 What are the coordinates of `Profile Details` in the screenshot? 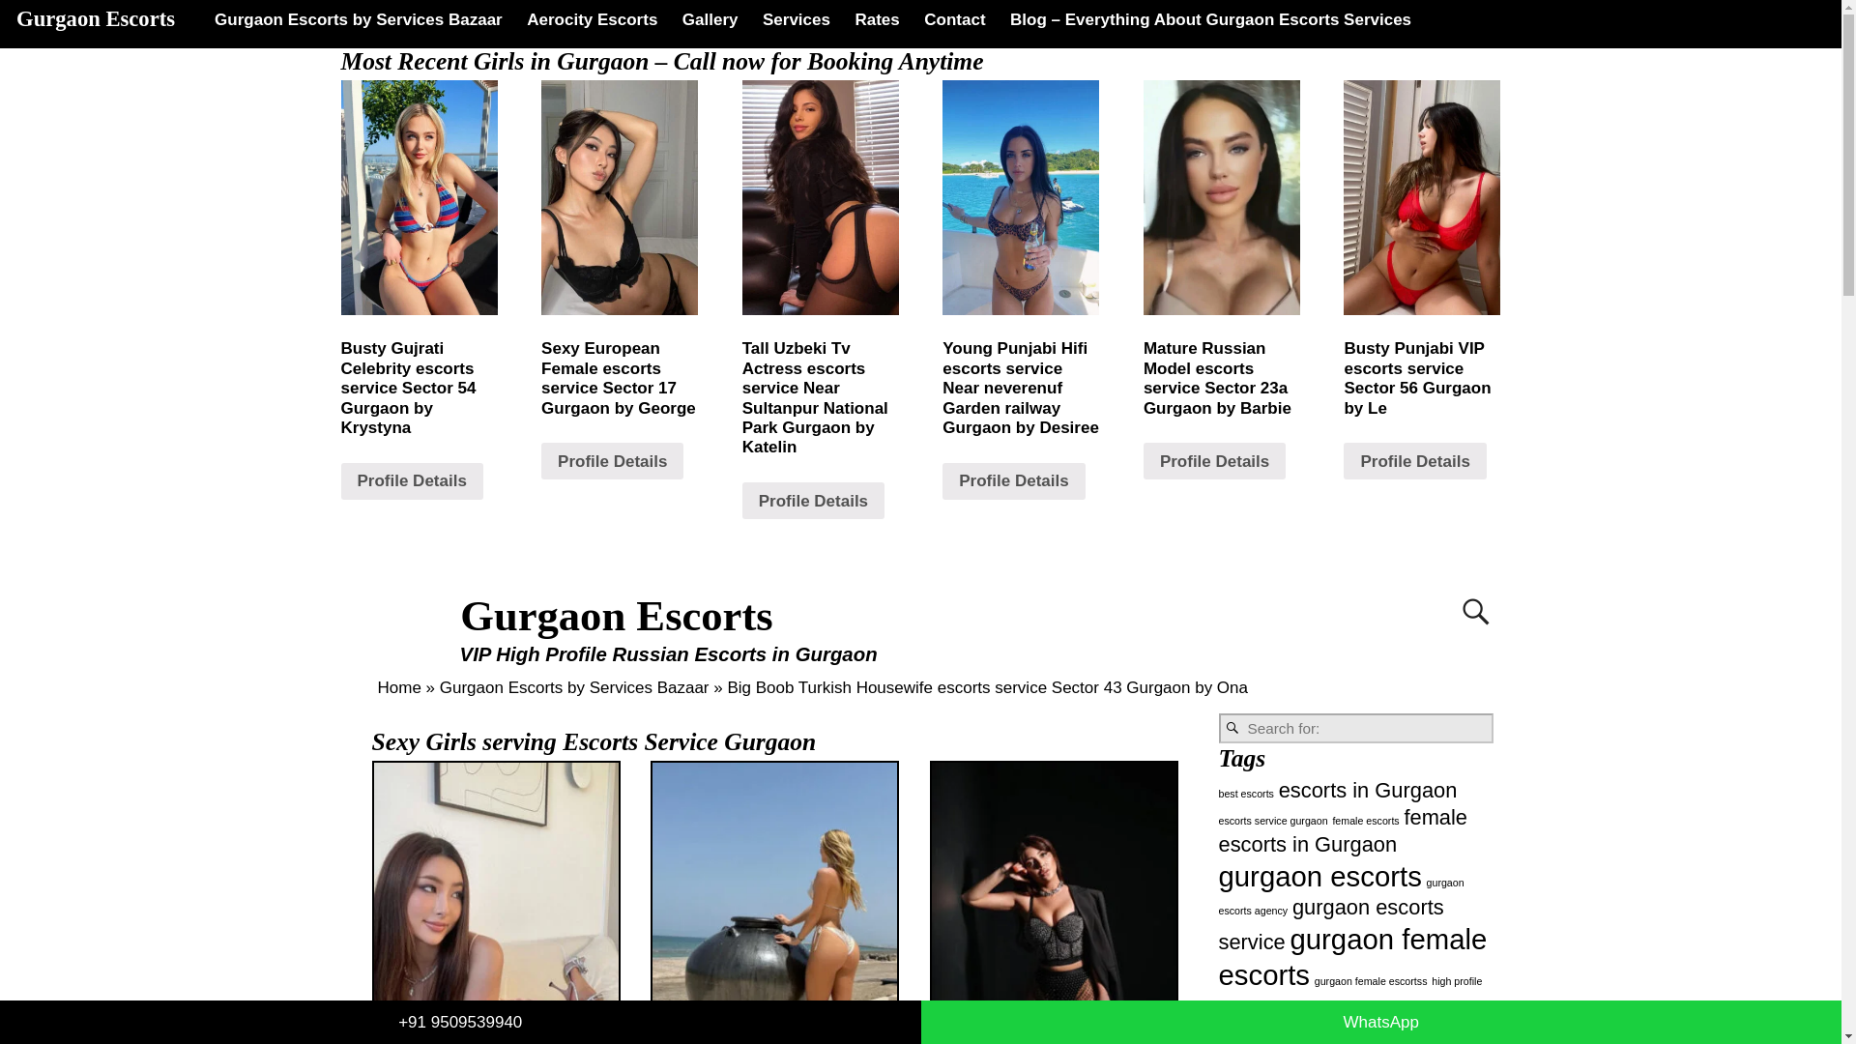 It's located at (411, 481).